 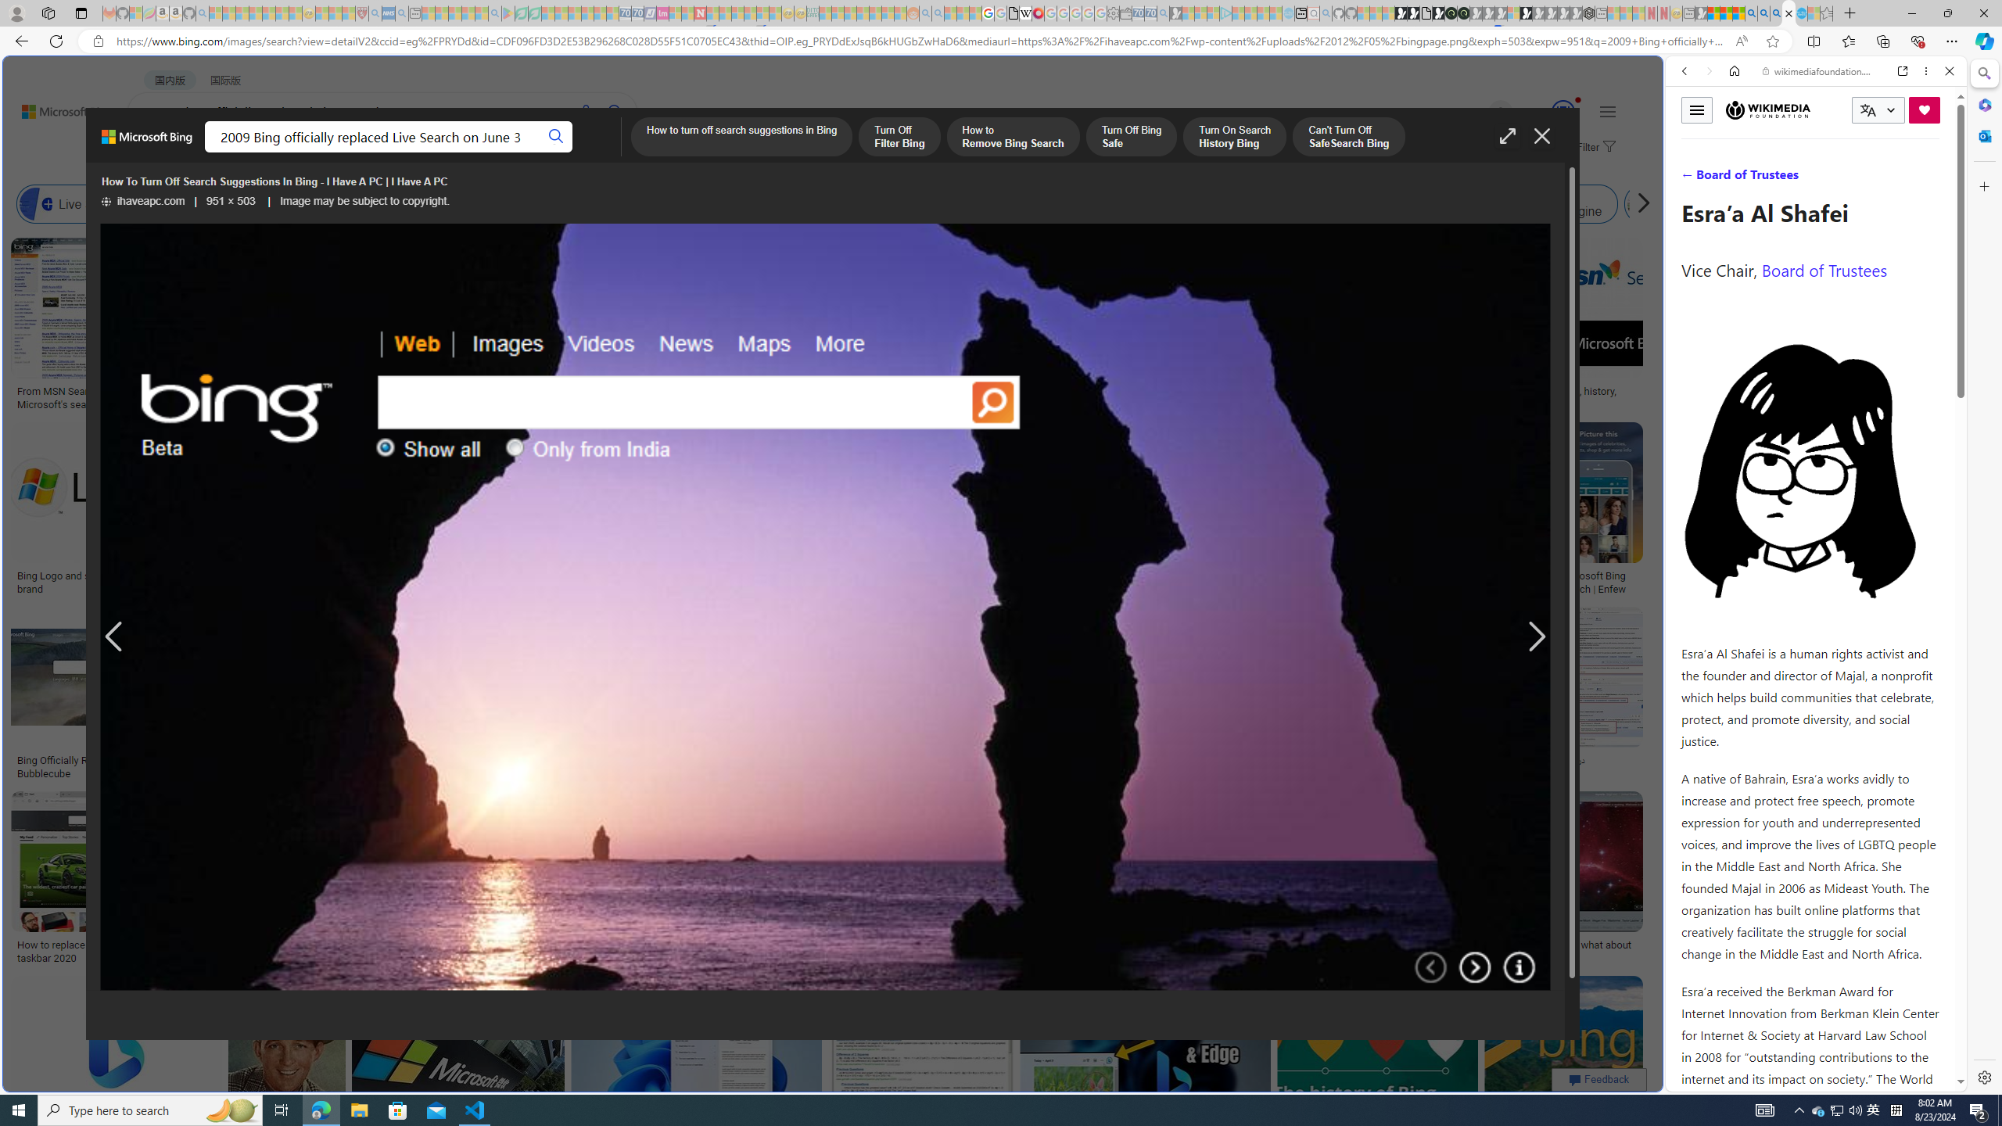 What do you see at coordinates (1218, 208) in the screenshot?
I see `Tabs you've opened` at bounding box center [1218, 208].